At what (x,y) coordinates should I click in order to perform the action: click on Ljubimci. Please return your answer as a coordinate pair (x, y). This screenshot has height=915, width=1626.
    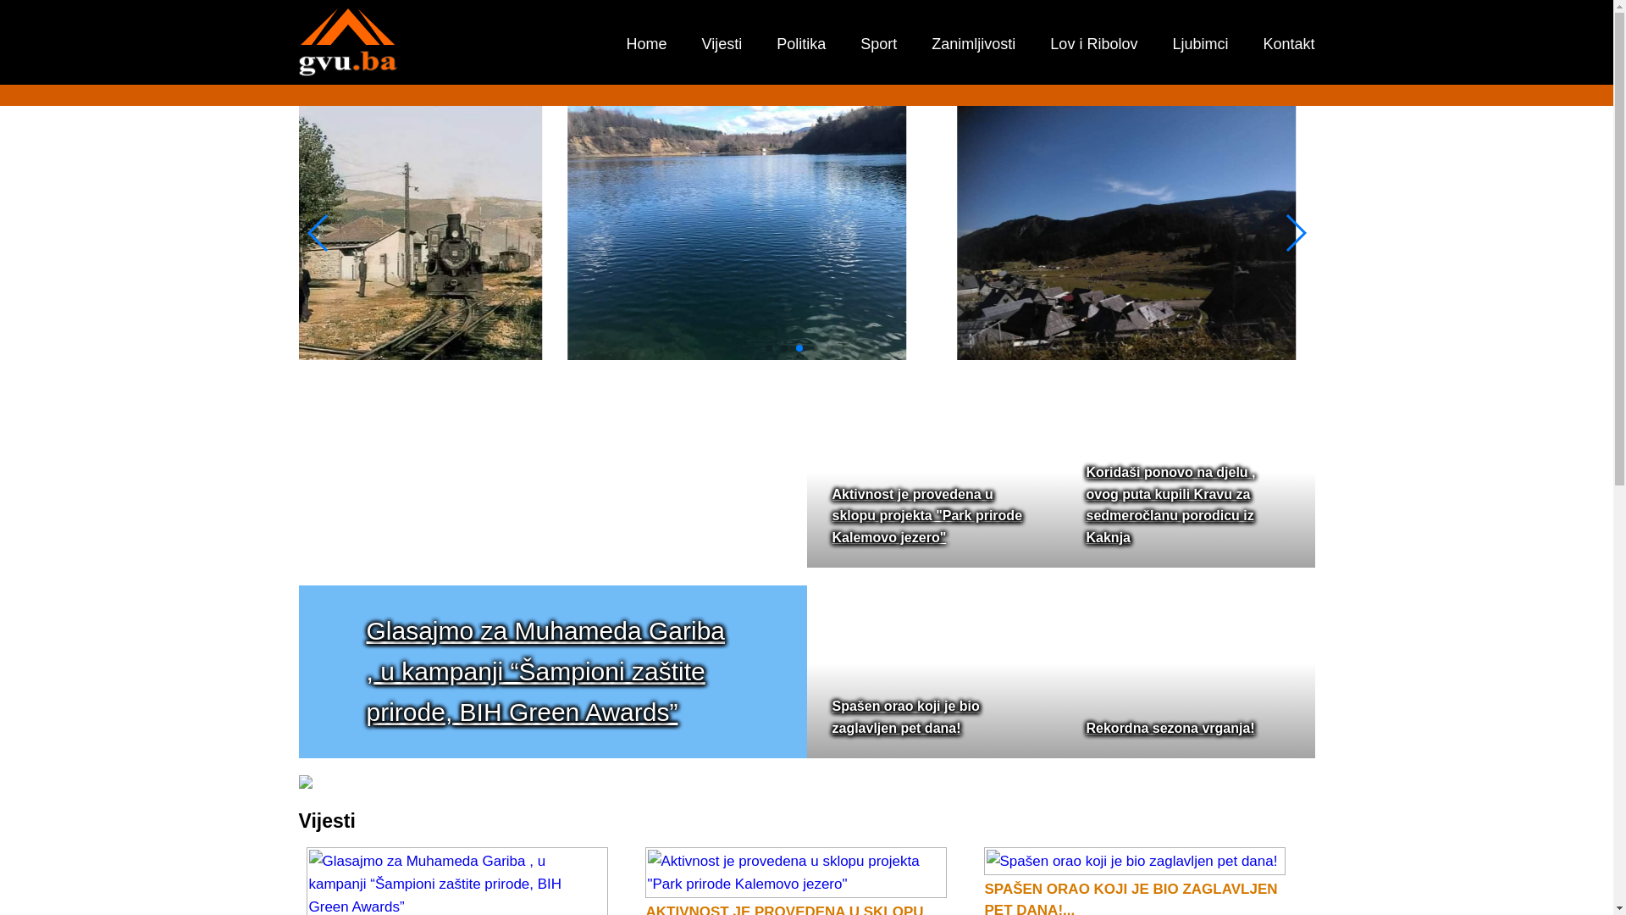
    Looking at the image, I should click on (1200, 44).